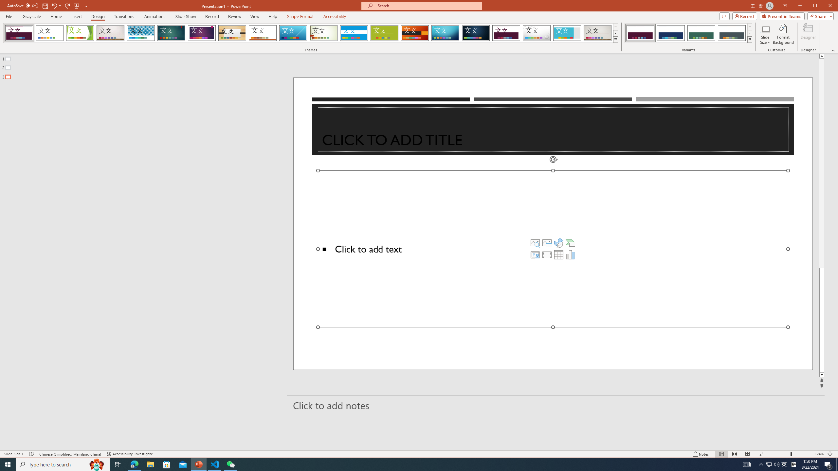  What do you see at coordinates (783, 34) in the screenshot?
I see `Format Background` at bounding box center [783, 34].